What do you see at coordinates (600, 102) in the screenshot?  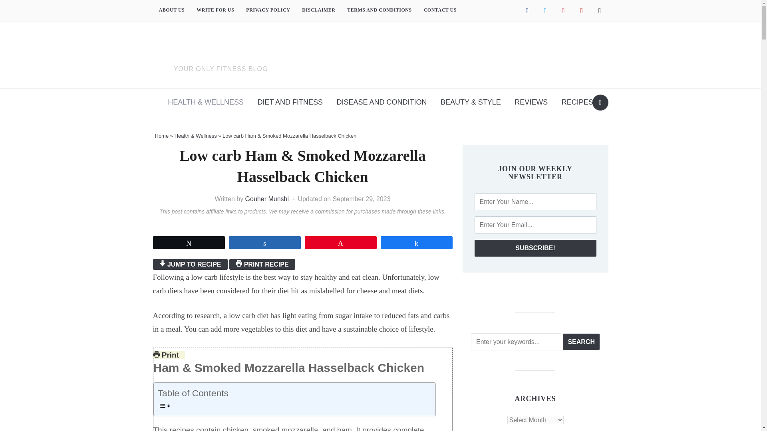 I see `Search` at bounding box center [600, 102].